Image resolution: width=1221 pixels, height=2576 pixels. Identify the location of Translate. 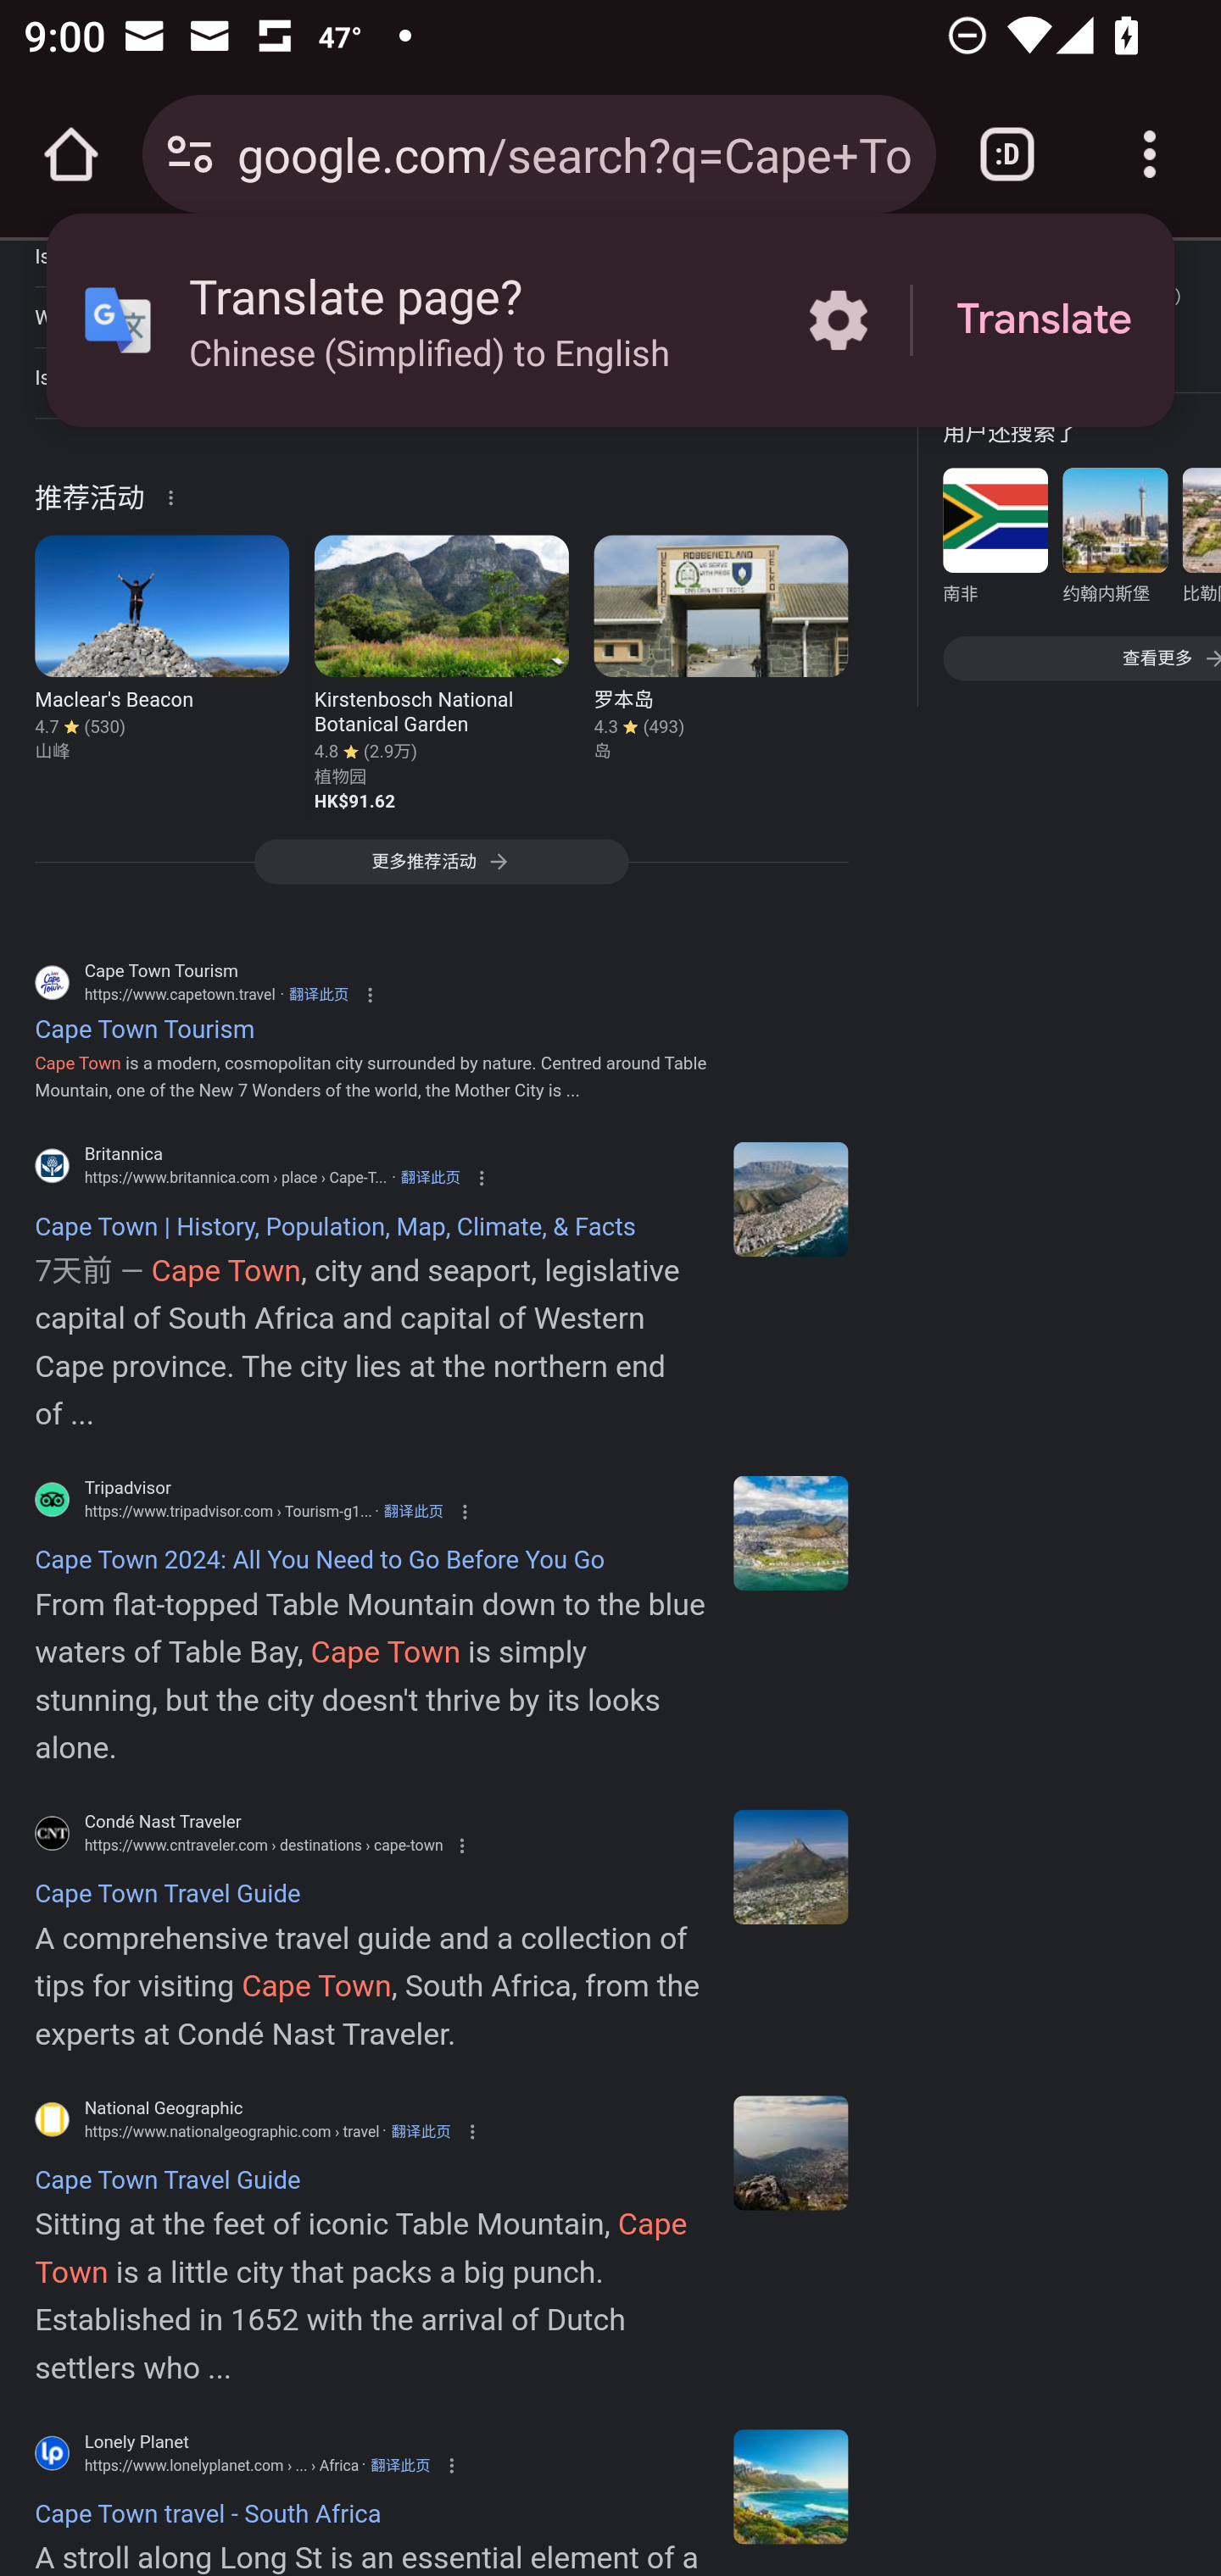
(1044, 320).